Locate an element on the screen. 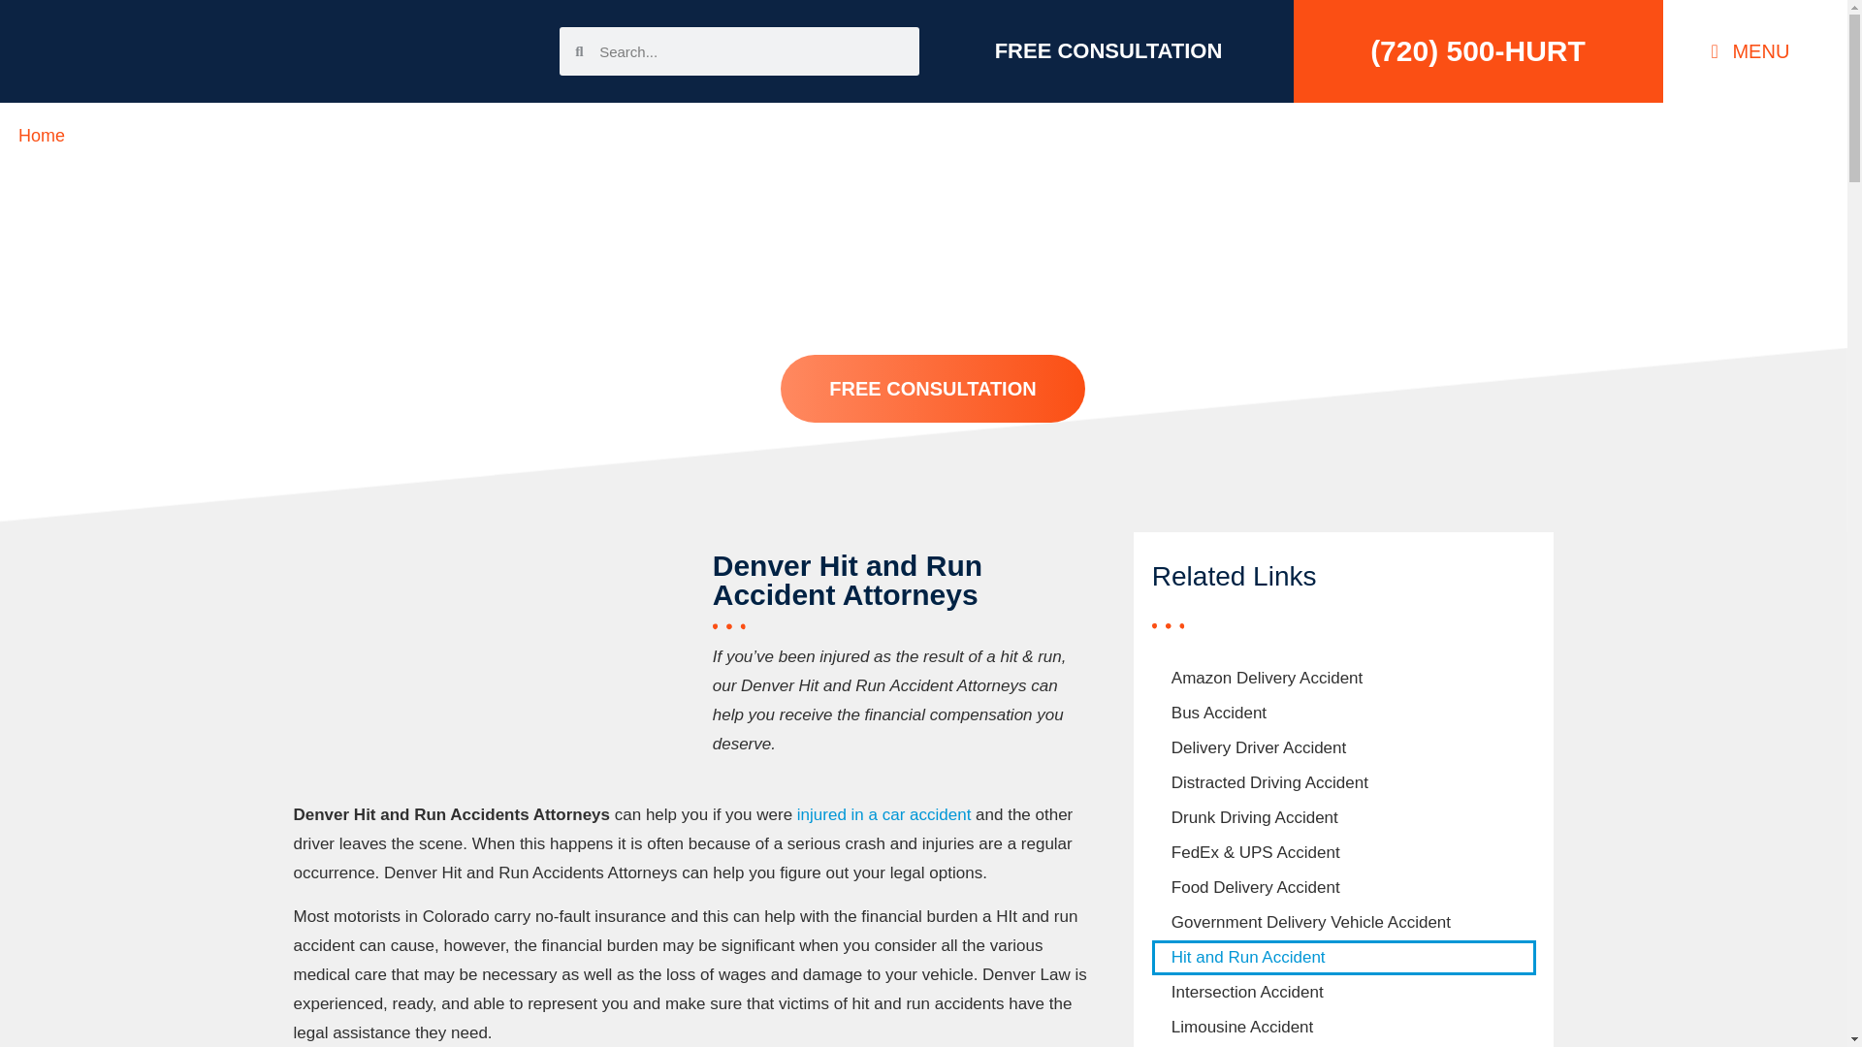 Image resolution: width=1862 pixels, height=1047 pixels. Home is located at coordinates (42, 136).